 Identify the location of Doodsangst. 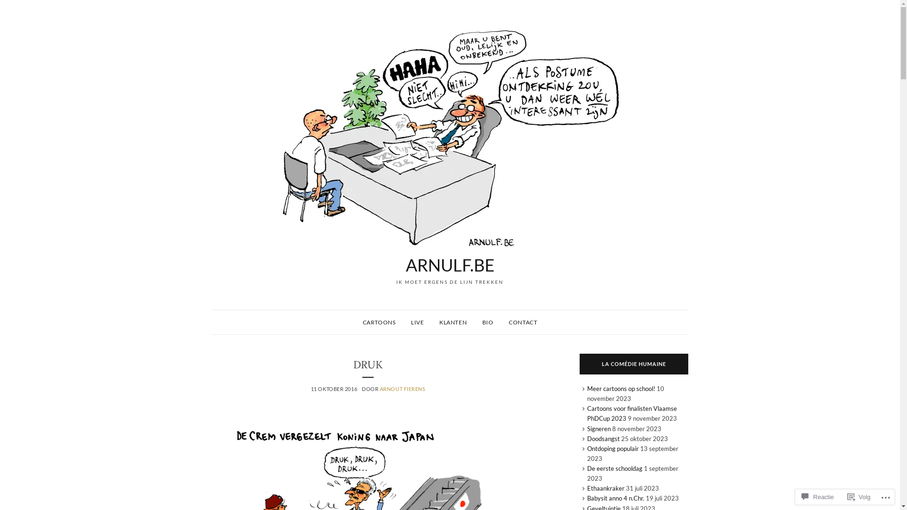
(604, 439).